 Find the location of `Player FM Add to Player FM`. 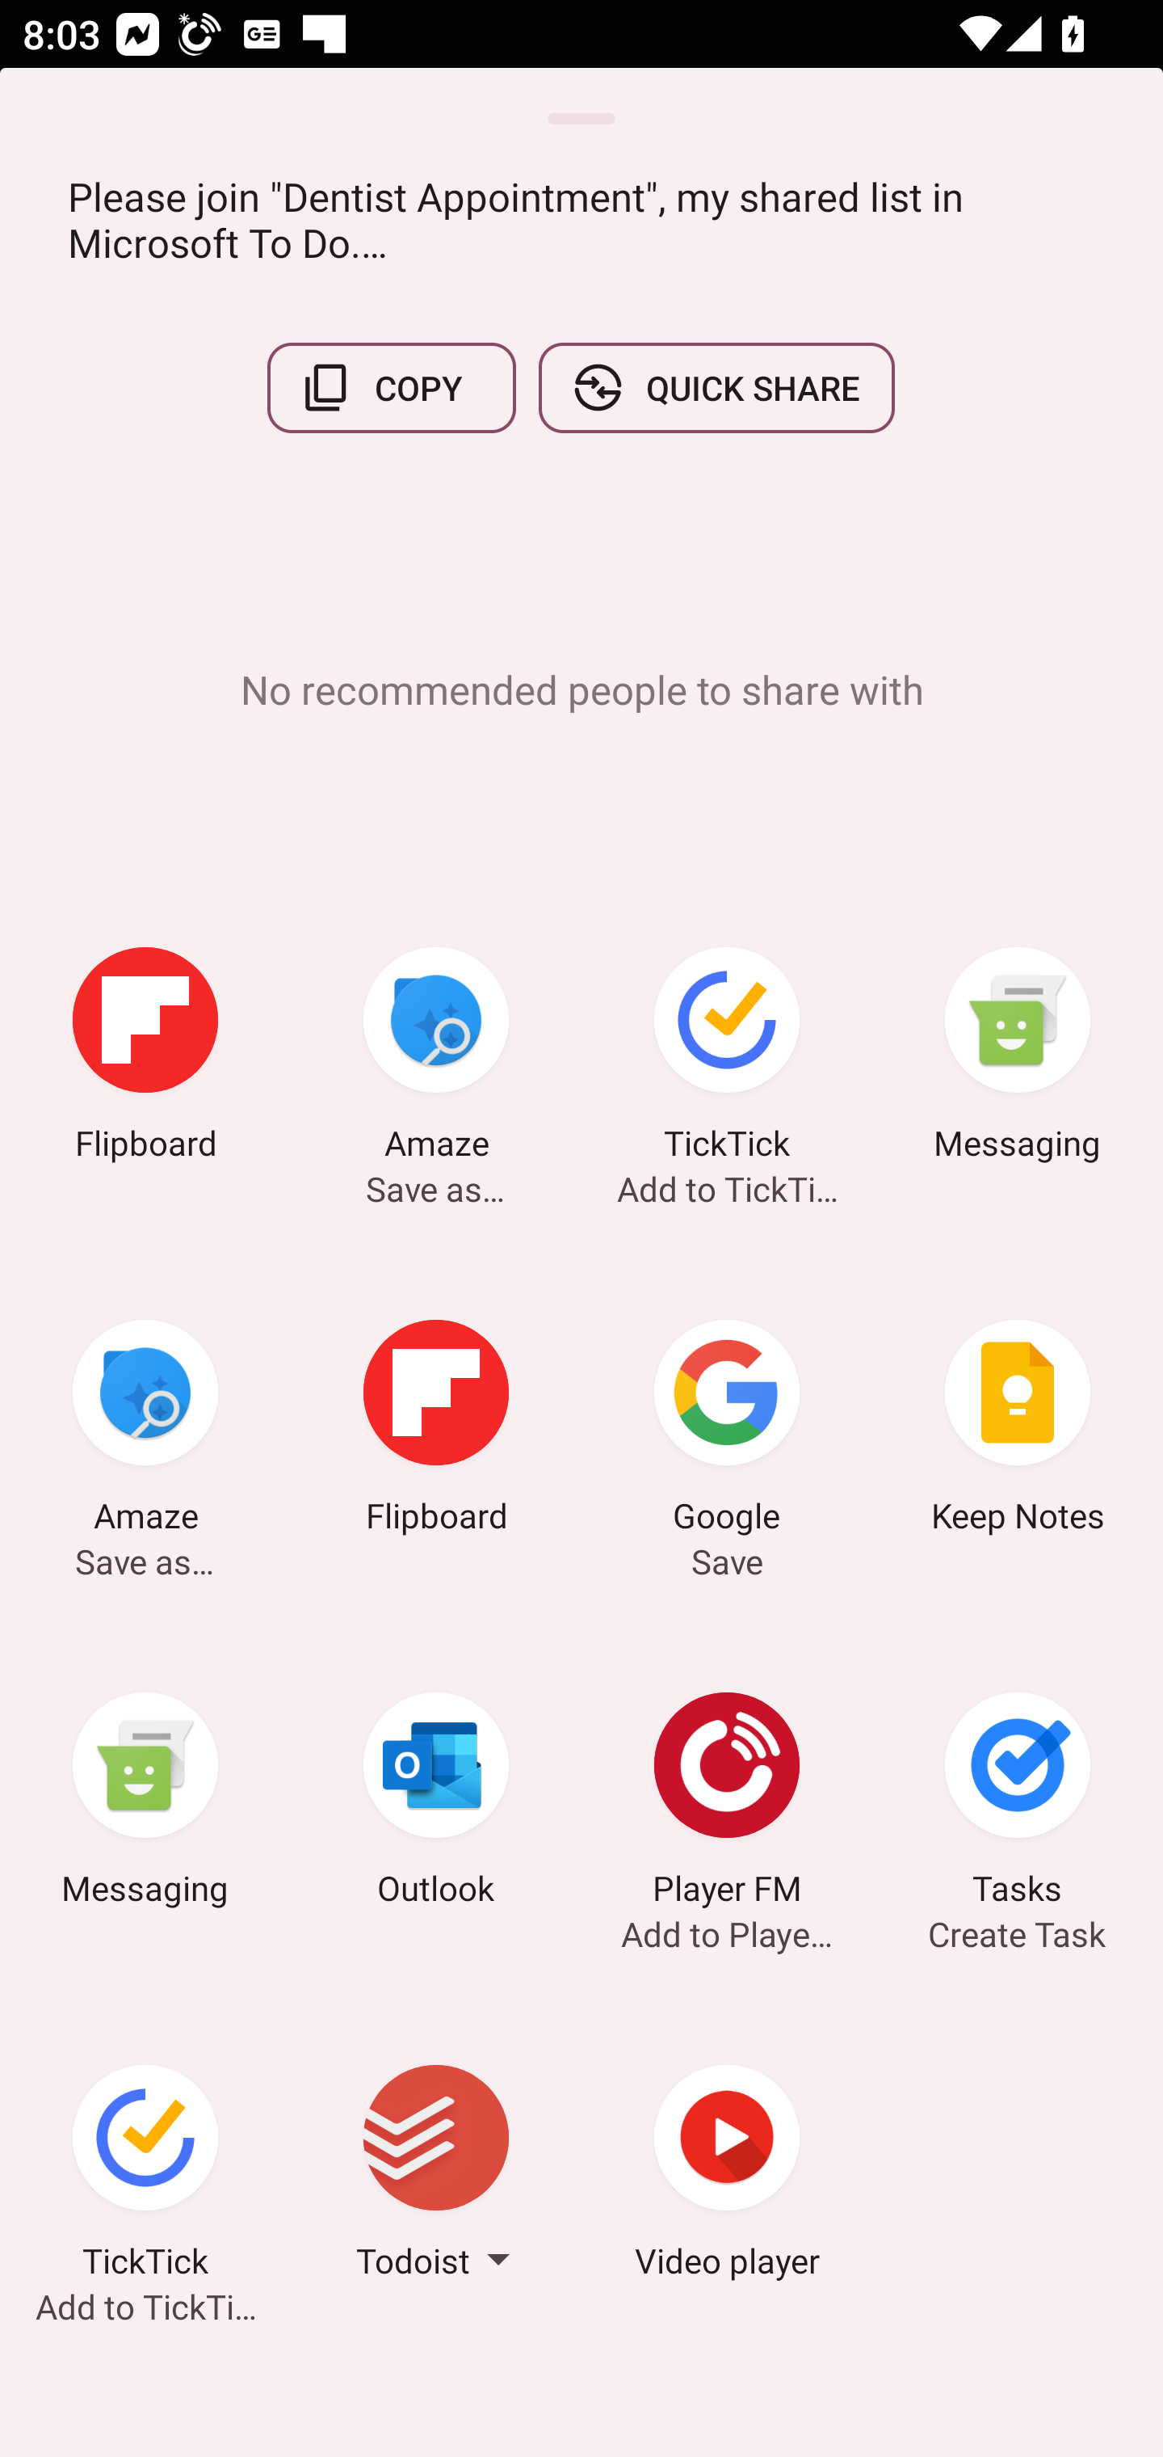

Player FM Add to Player FM is located at coordinates (727, 1804).